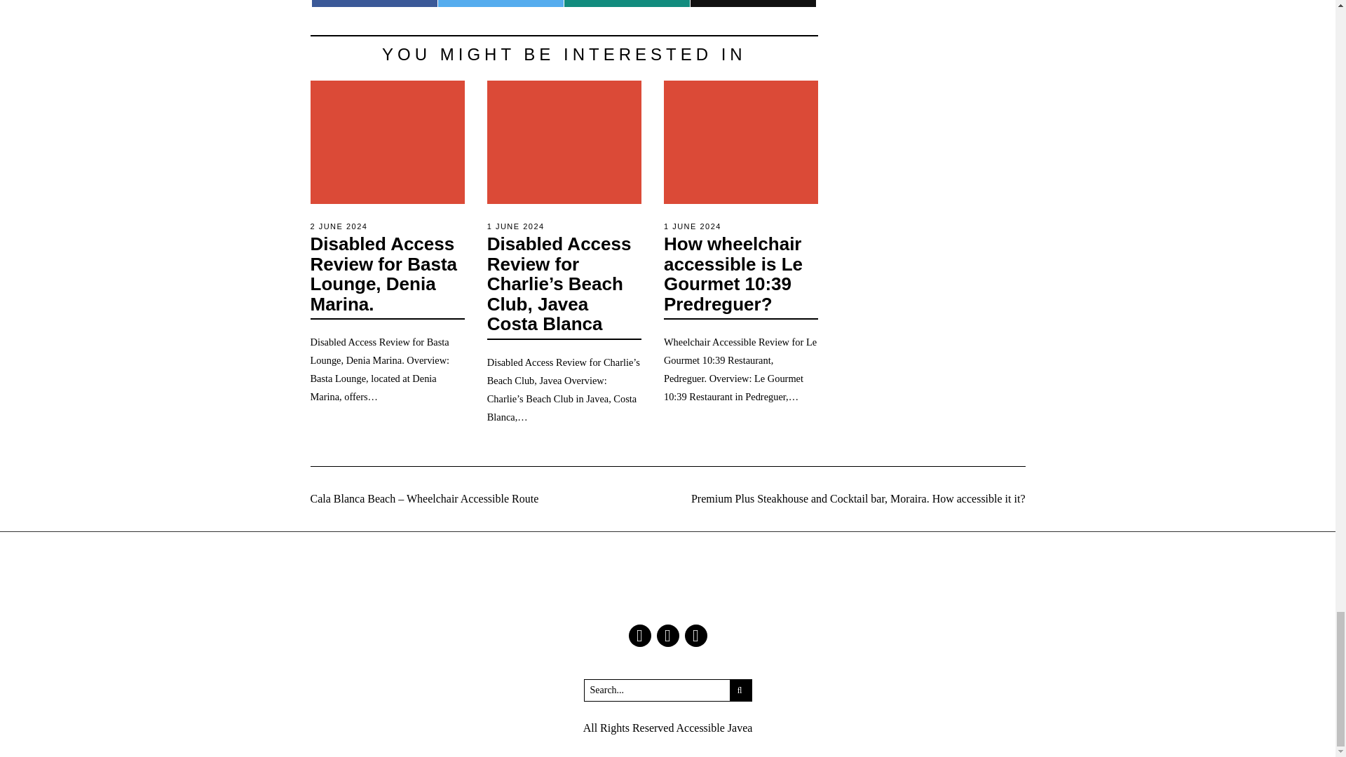 The width and height of the screenshot is (1346, 757). What do you see at coordinates (501, 3) in the screenshot?
I see `Twitter` at bounding box center [501, 3].